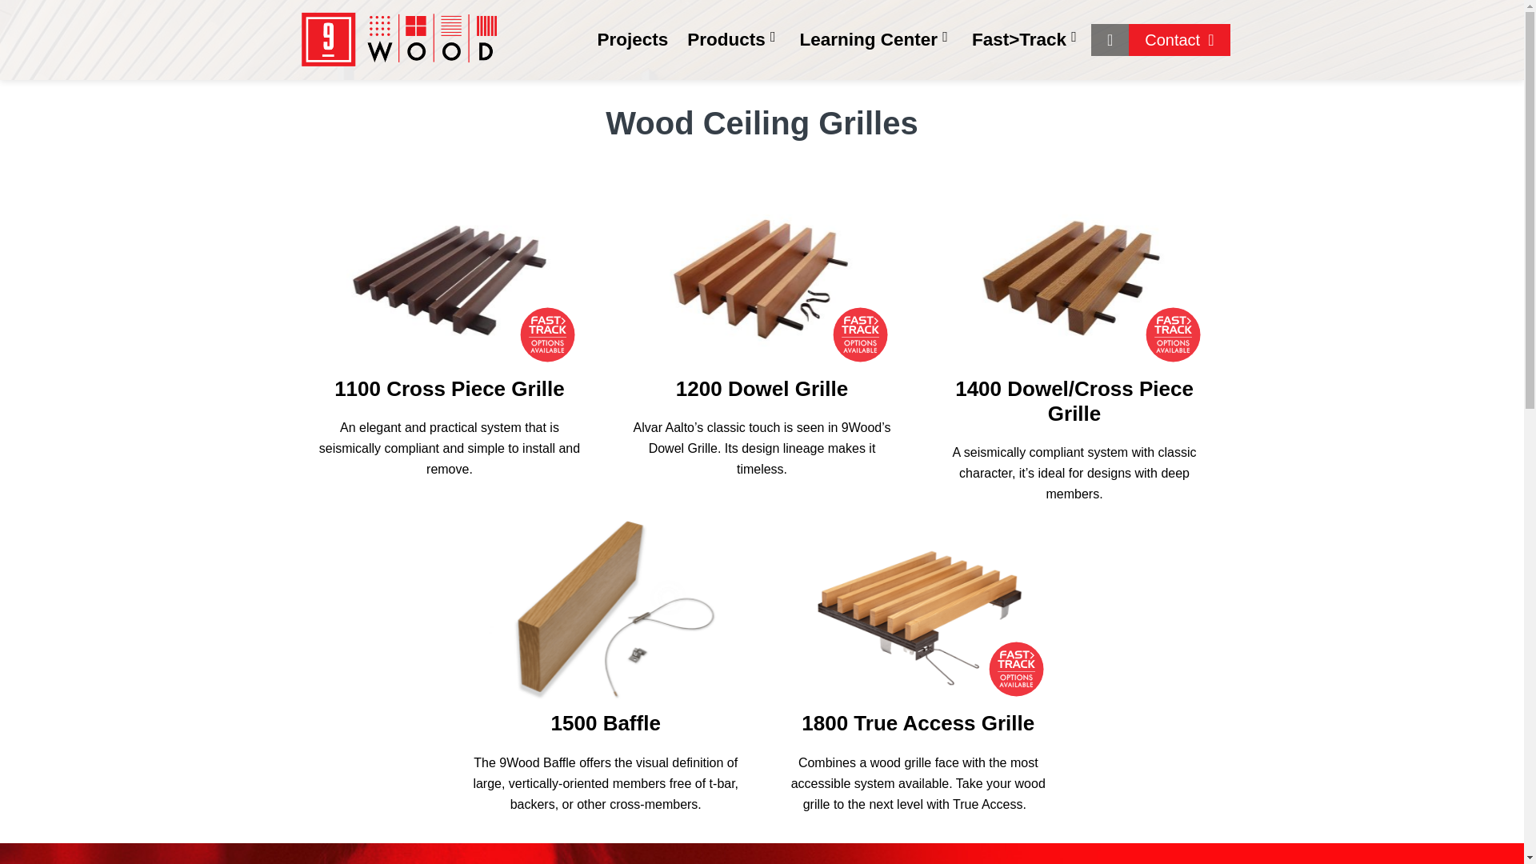  I want to click on 9WOOD, so click(354, 91).